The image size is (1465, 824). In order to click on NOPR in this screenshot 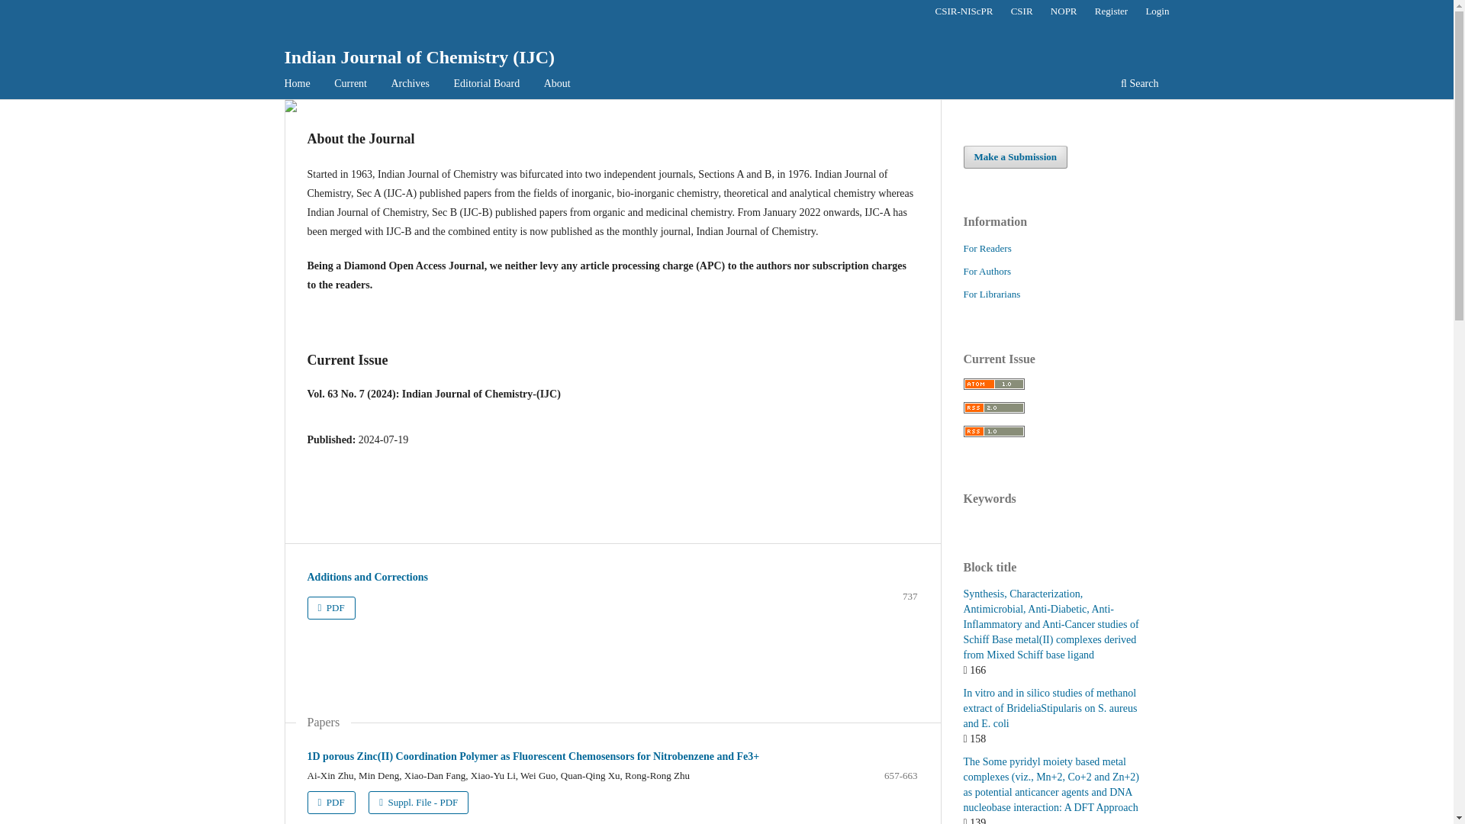, I will do `click(1064, 11)`.